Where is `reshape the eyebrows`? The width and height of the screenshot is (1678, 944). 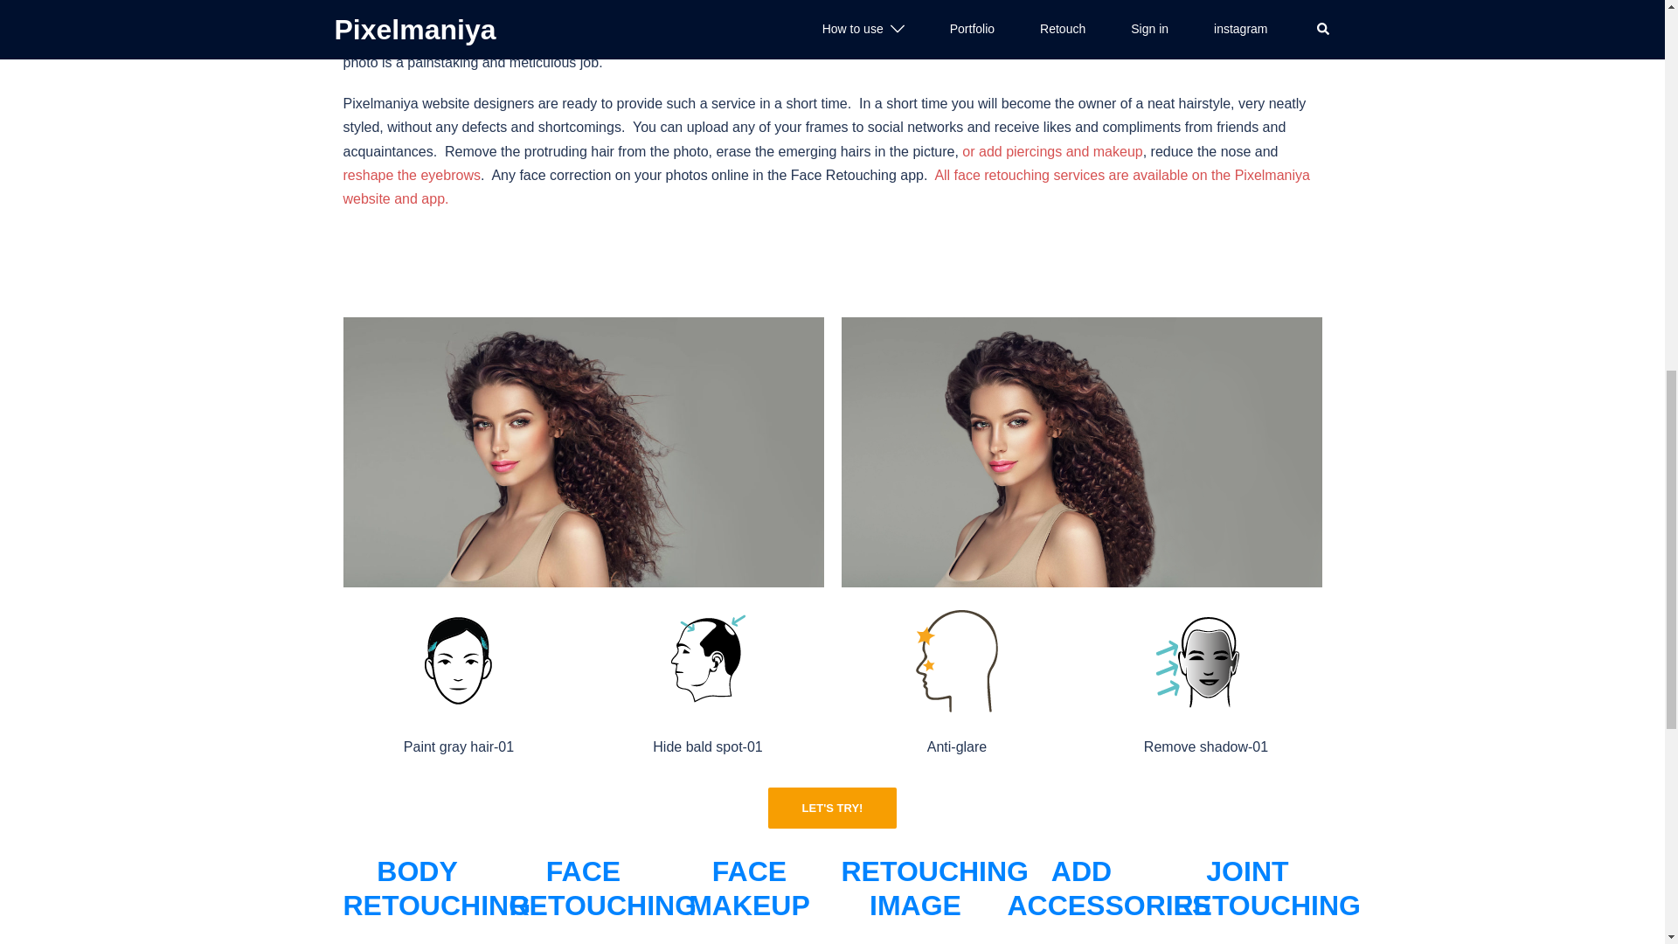 reshape the eyebrows is located at coordinates (411, 175).